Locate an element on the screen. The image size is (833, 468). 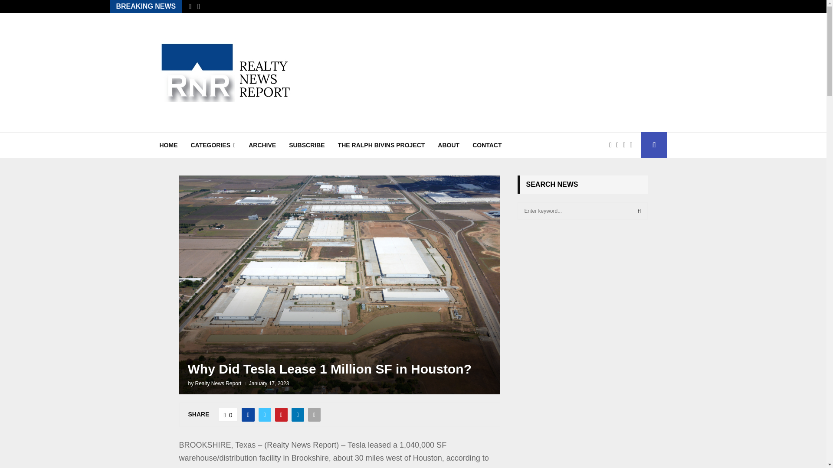
CATEGORIES is located at coordinates (213, 145).